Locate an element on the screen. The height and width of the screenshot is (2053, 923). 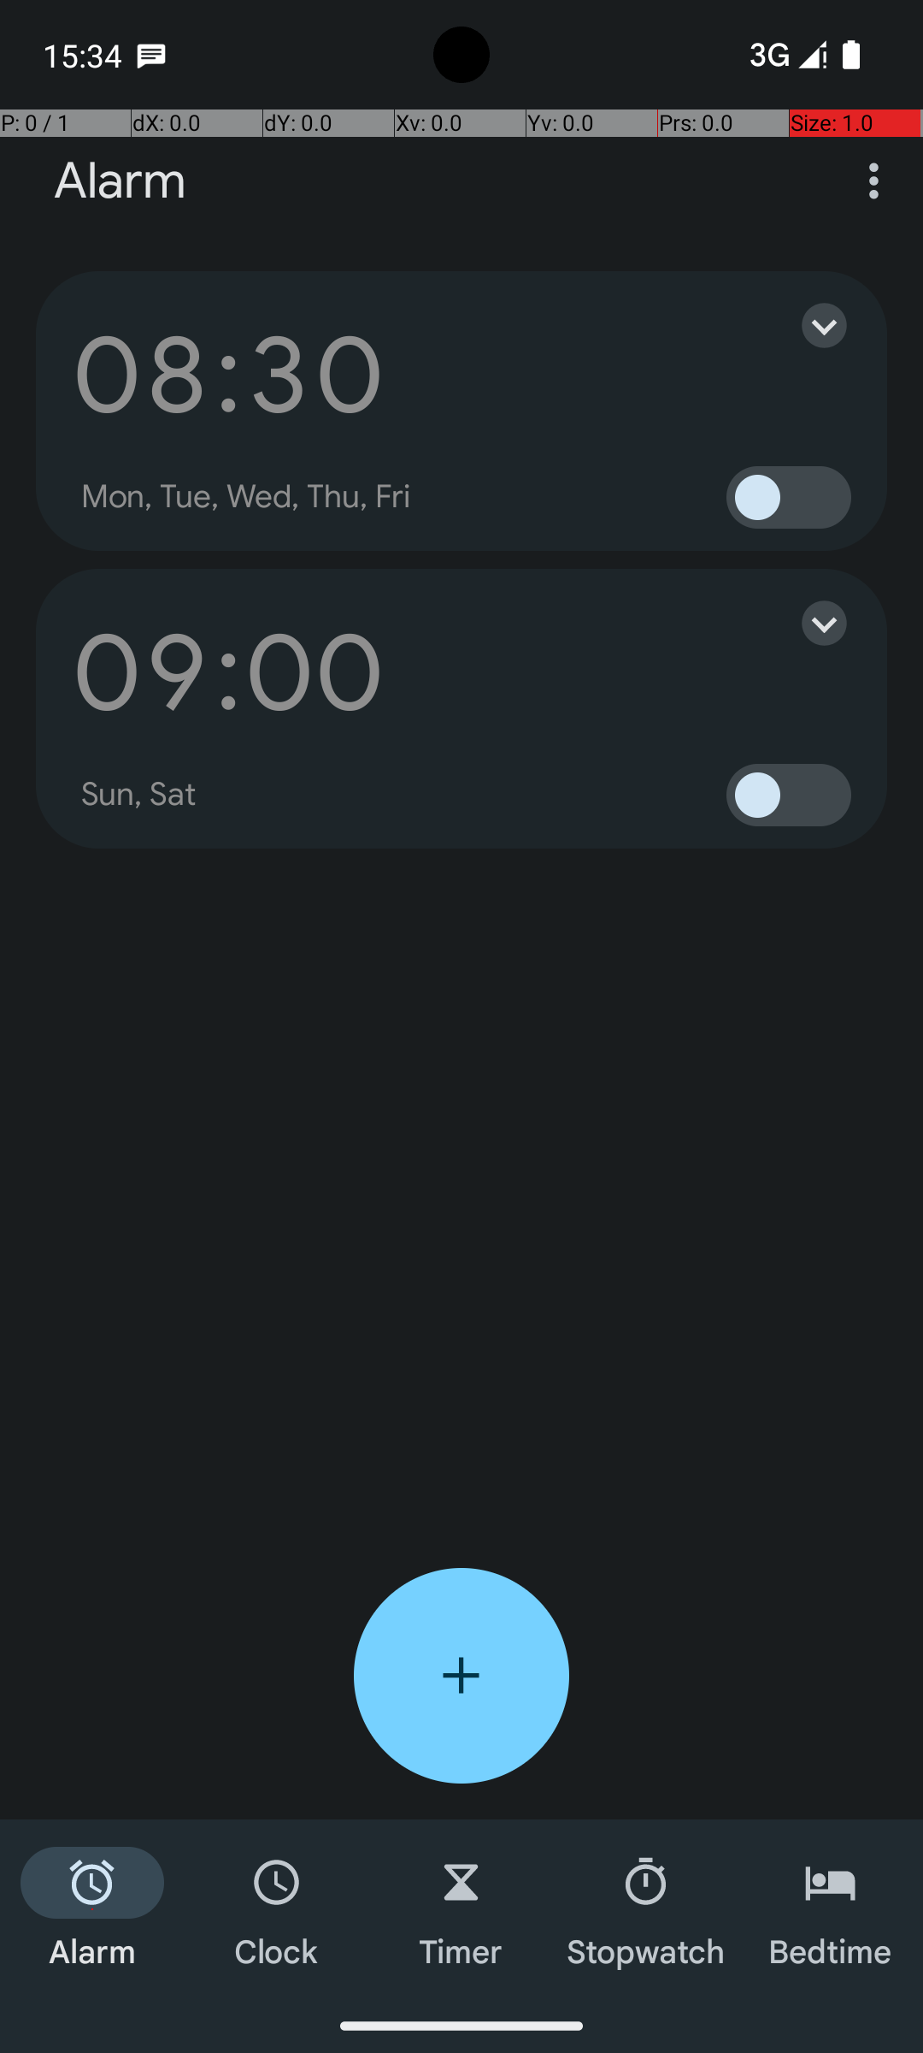
08:30 is located at coordinates (228, 375).